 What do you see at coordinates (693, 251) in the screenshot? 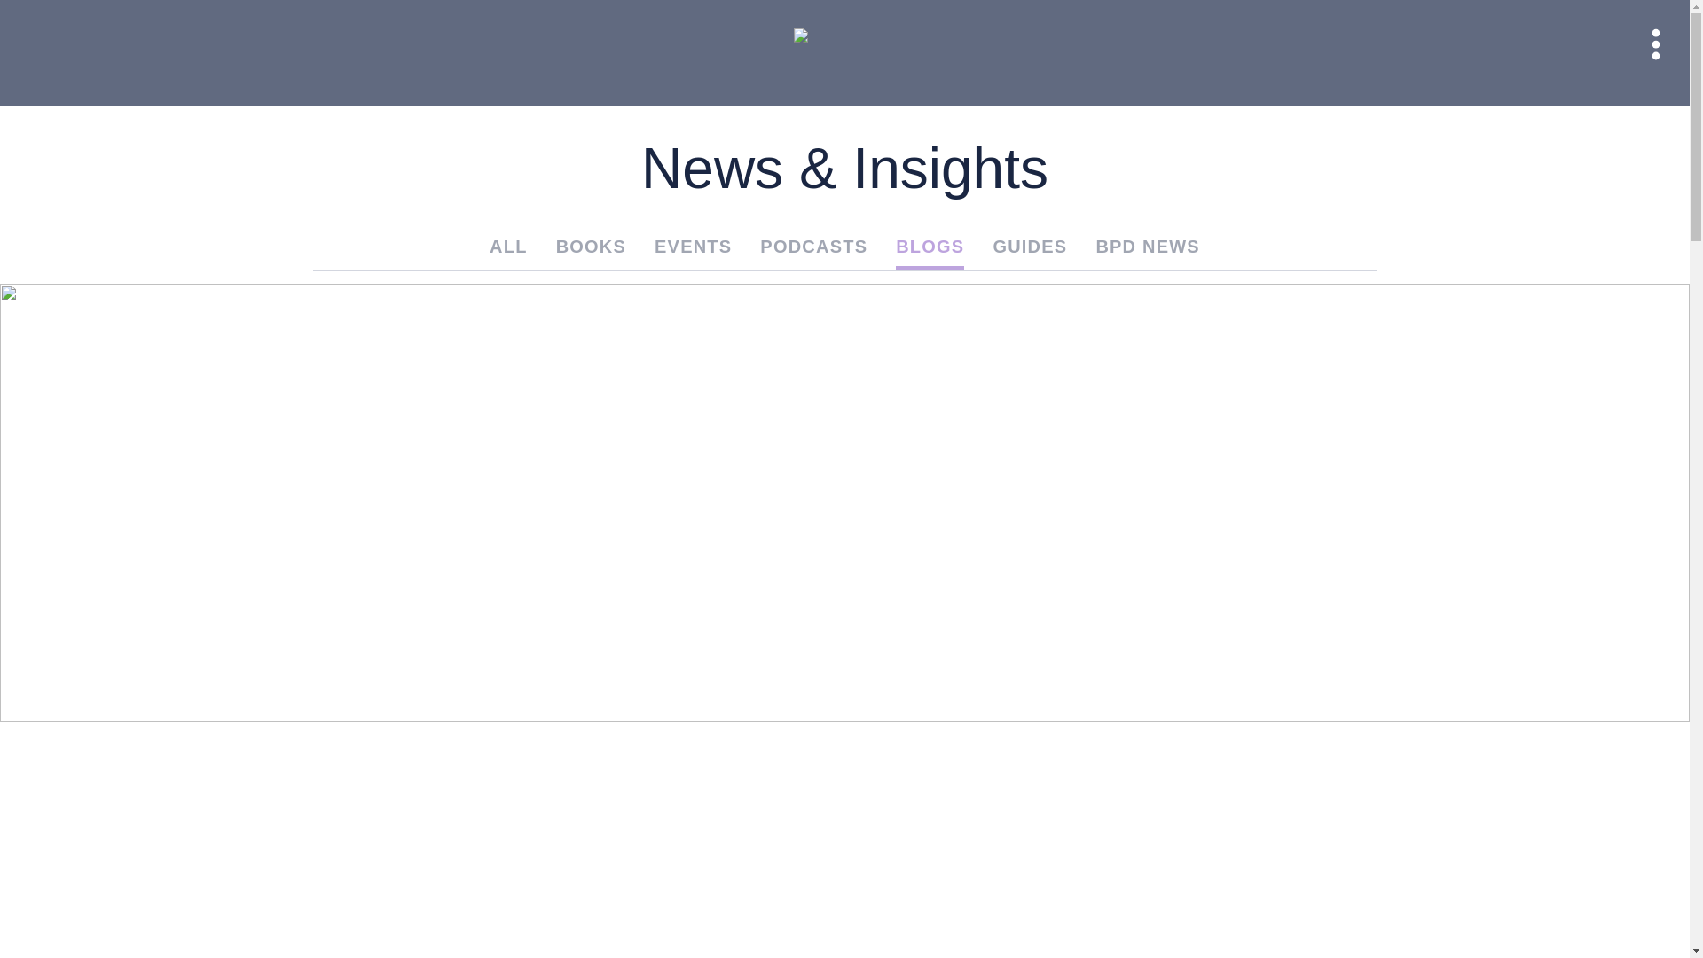
I see `EVENTS` at bounding box center [693, 251].